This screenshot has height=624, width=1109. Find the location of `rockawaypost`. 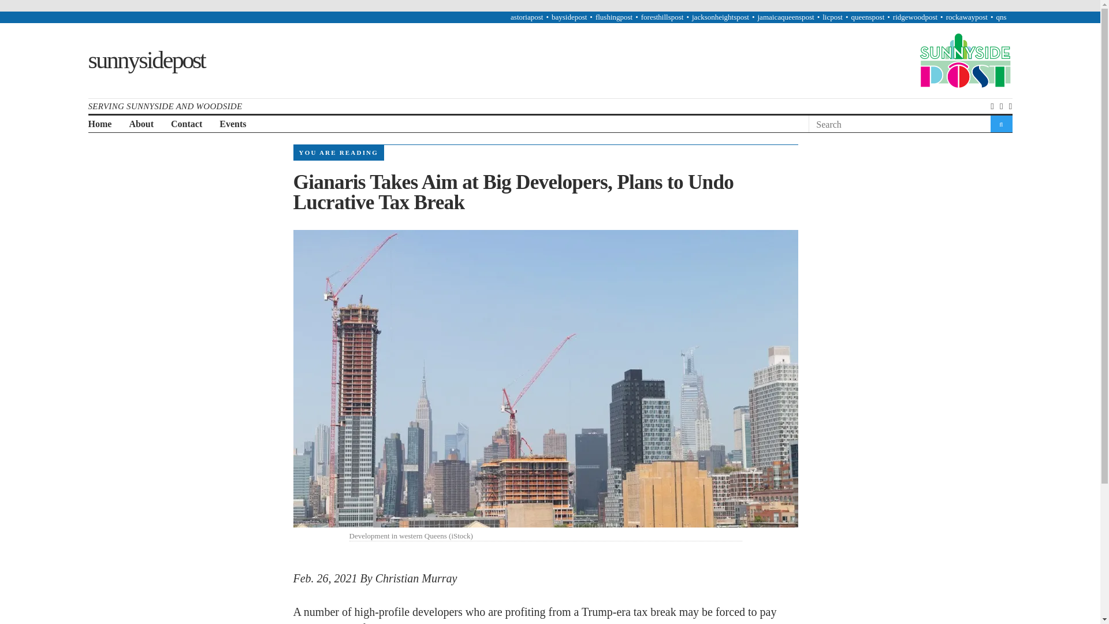

rockawaypost is located at coordinates (967, 16).